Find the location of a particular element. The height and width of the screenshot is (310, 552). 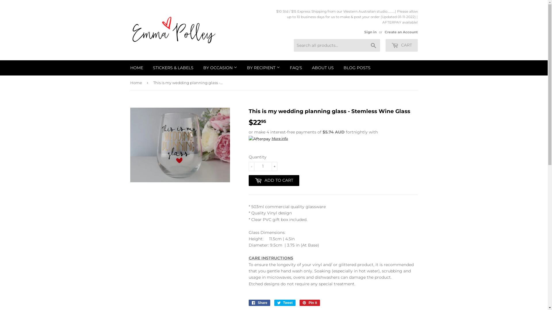

Create an Account is located at coordinates (401, 32).